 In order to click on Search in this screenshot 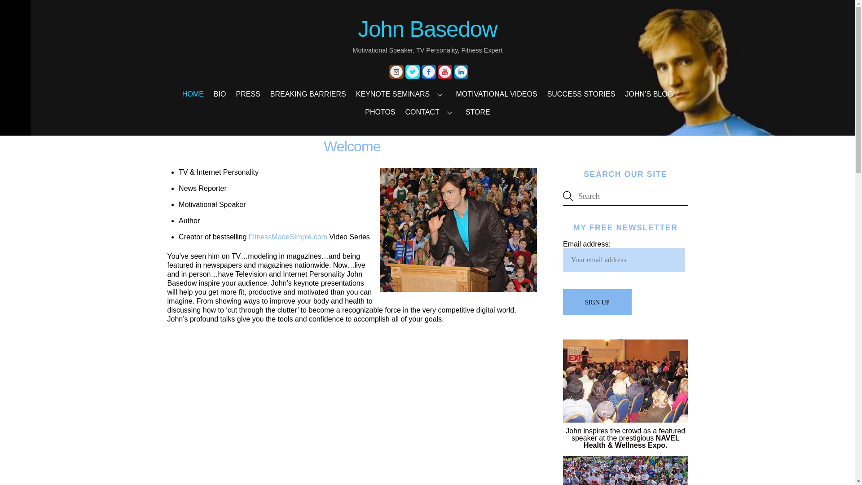, I will do `click(625, 196)`.